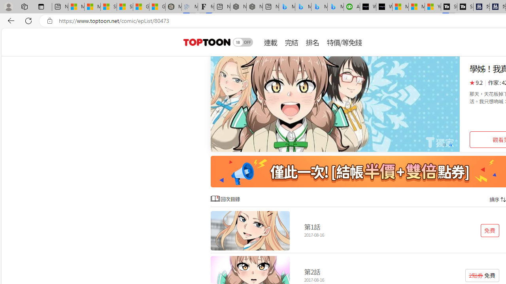  Describe the element at coordinates (303, 7) in the screenshot. I see `Microsoft Bing Travel - Stays in Bangkok, Bangkok, Thailand` at that location.